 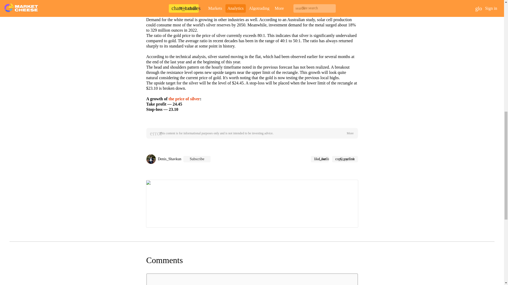 What do you see at coordinates (184, 99) in the screenshot?
I see `the price of silver` at bounding box center [184, 99].